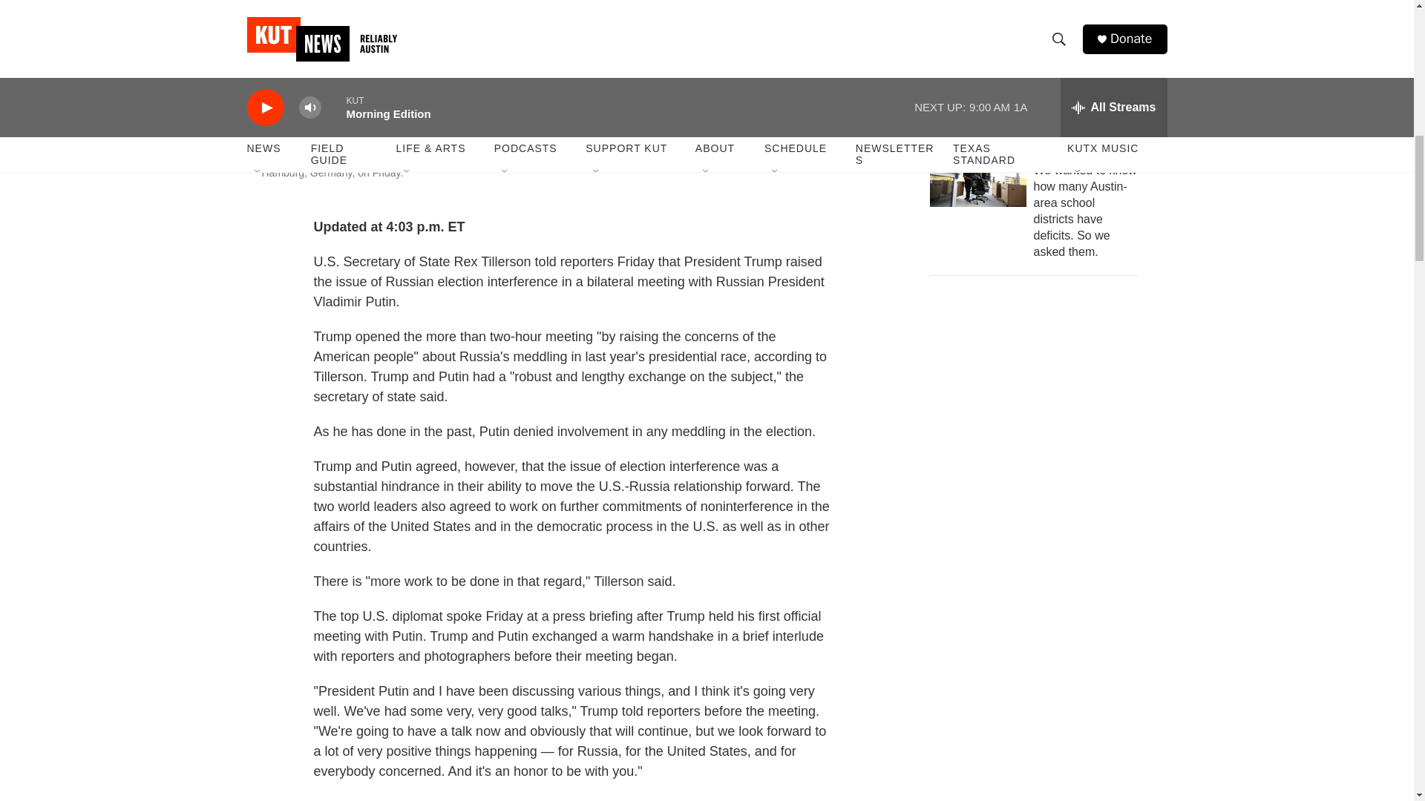 This screenshot has height=801, width=1425. Describe the element at coordinates (1040, 613) in the screenshot. I see `3rd party ad content` at that location.